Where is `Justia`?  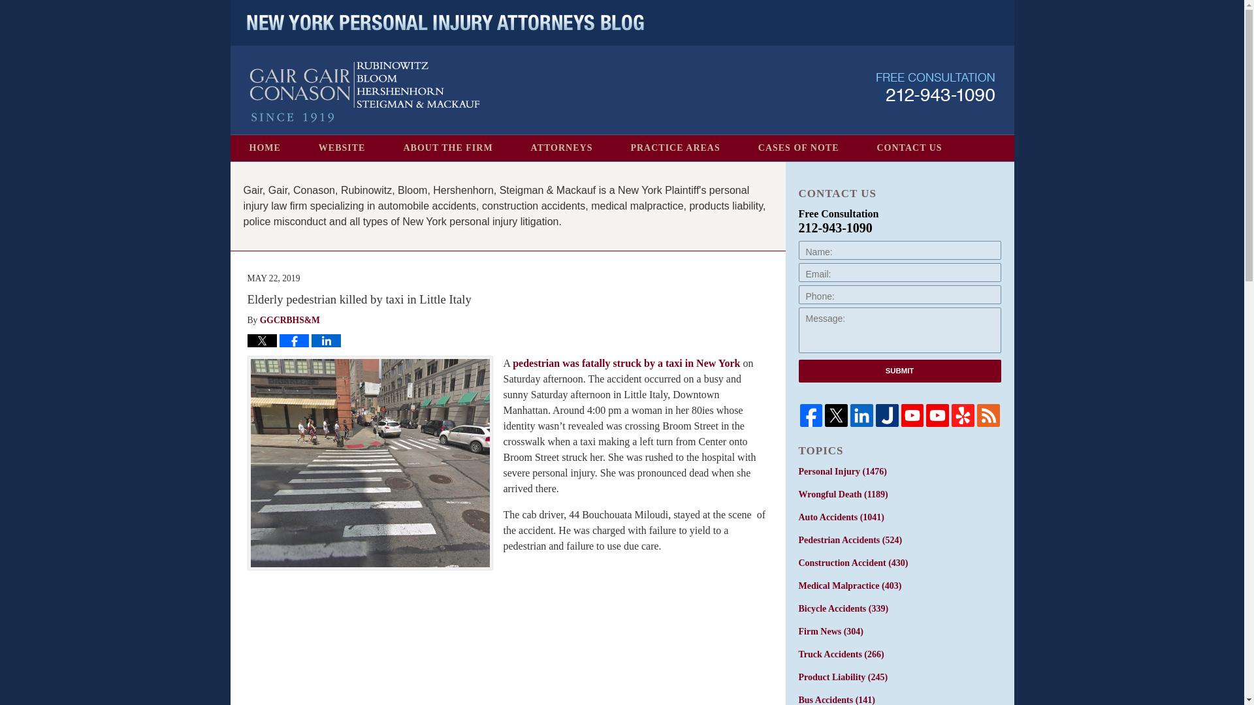
Justia is located at coordinates (887, 415).